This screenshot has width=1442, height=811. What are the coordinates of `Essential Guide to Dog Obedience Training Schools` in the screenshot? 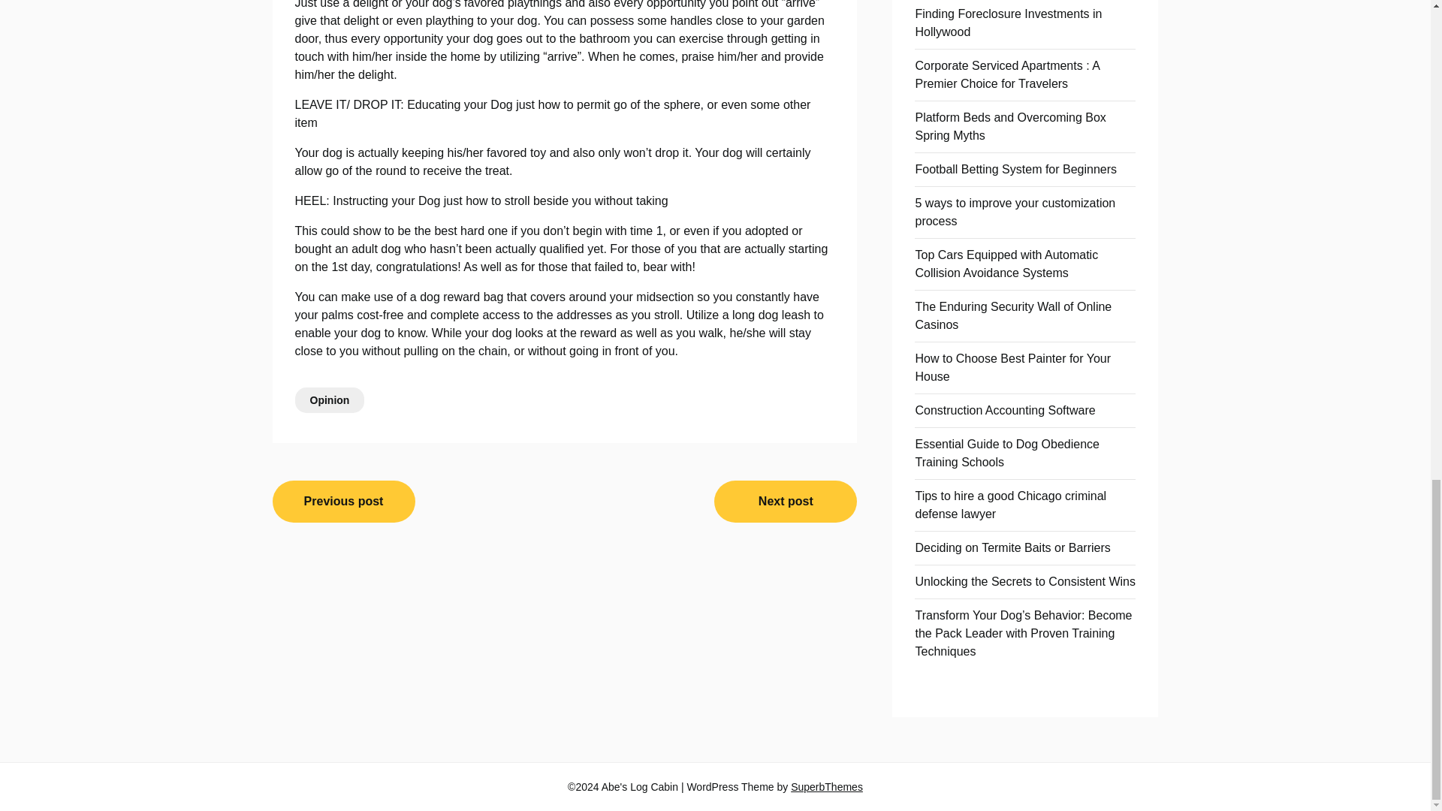 It's located at (1006, 454).